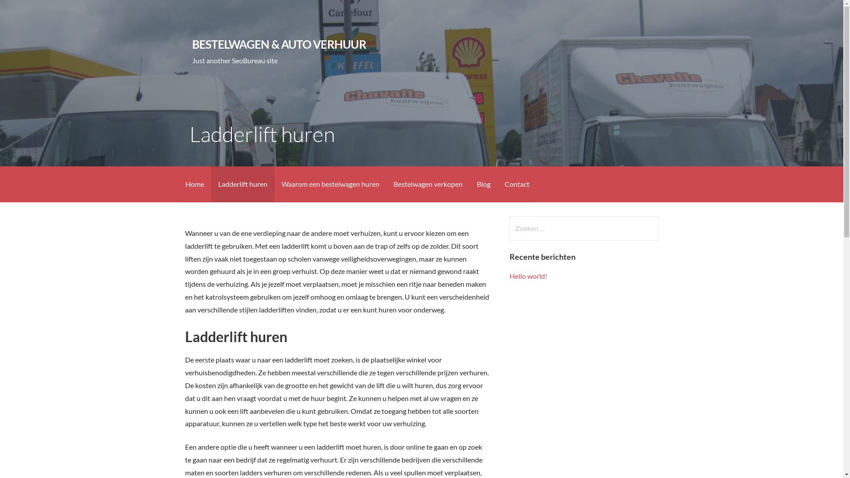  Describe the element at coordinates (428, 184) in the screenshot. I see `Bestelwagen verkopen` at that location.